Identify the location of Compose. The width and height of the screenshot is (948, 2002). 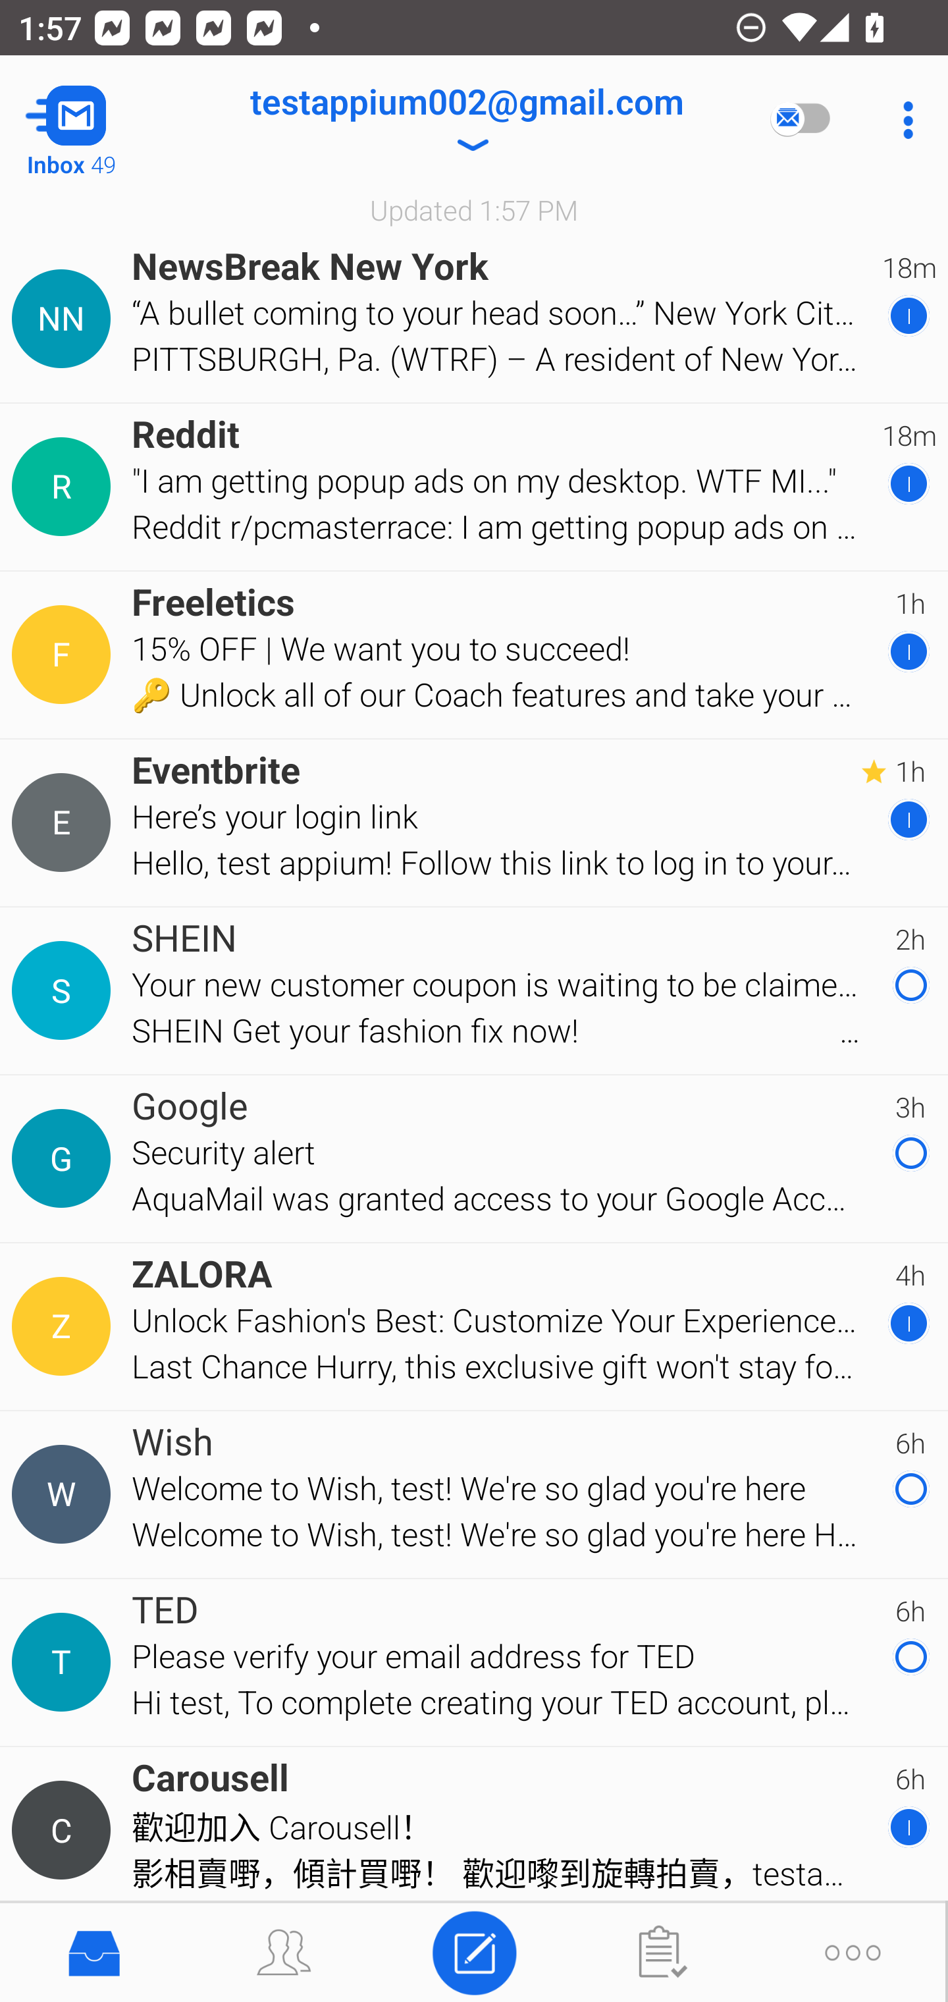
(474, 1951).